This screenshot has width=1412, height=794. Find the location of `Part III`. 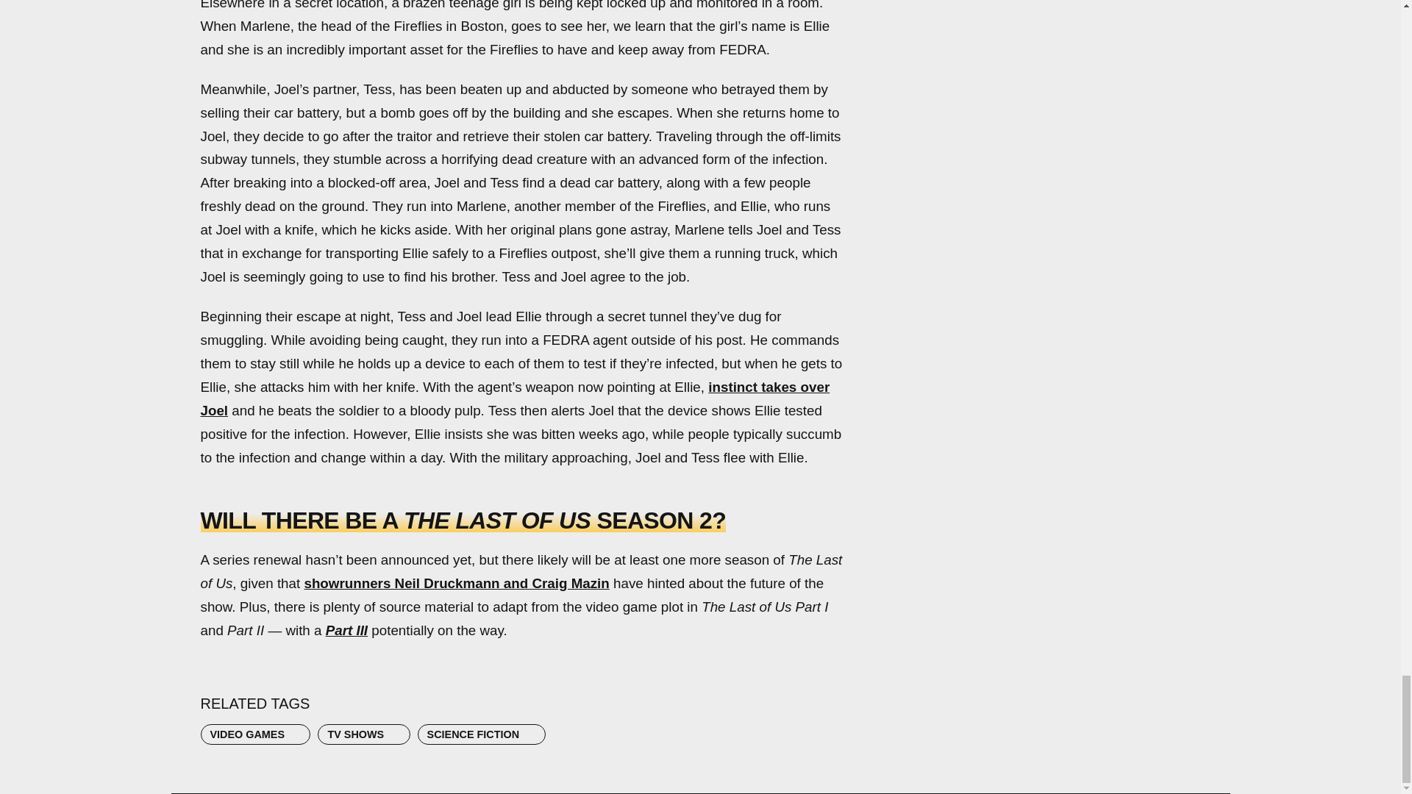

Part III is located at coordinates (346, 630).